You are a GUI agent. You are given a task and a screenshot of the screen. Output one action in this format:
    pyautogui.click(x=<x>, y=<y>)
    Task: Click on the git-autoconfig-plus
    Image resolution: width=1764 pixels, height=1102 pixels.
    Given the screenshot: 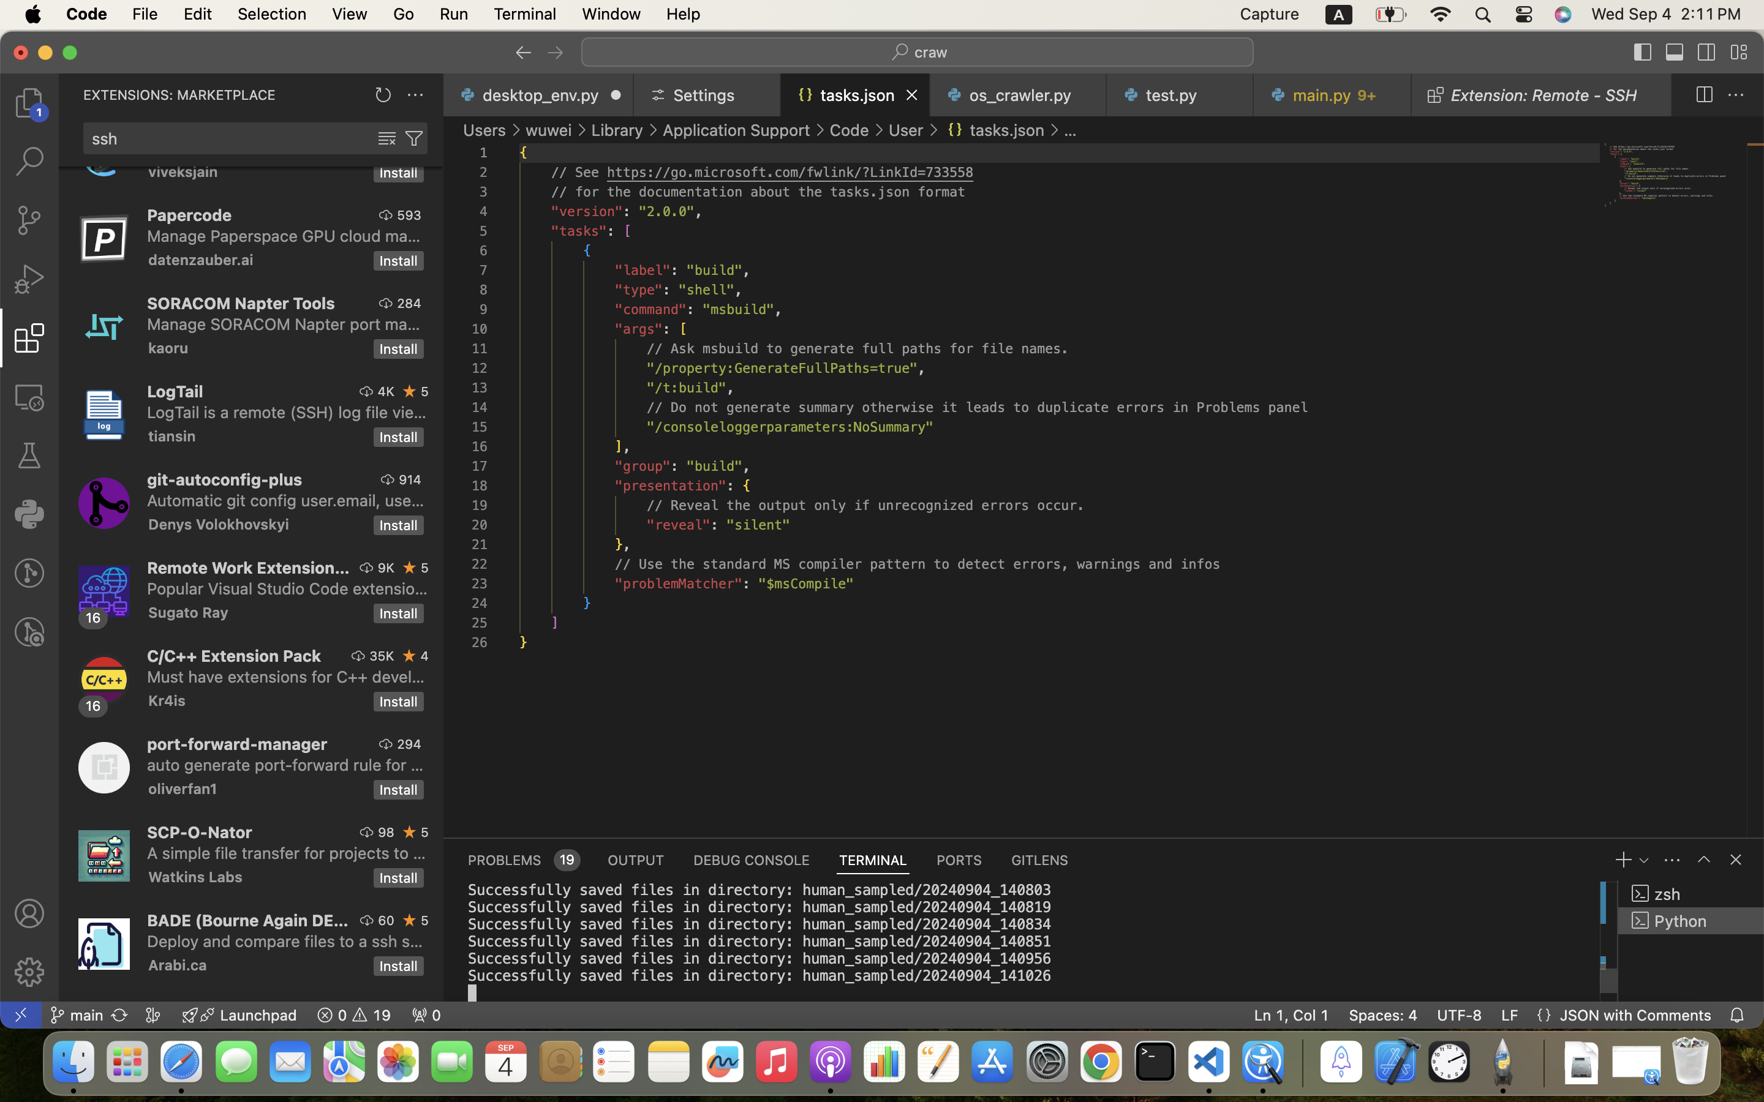 What is the action you would take?
    pyautogui.click(x=225, y=479)
    